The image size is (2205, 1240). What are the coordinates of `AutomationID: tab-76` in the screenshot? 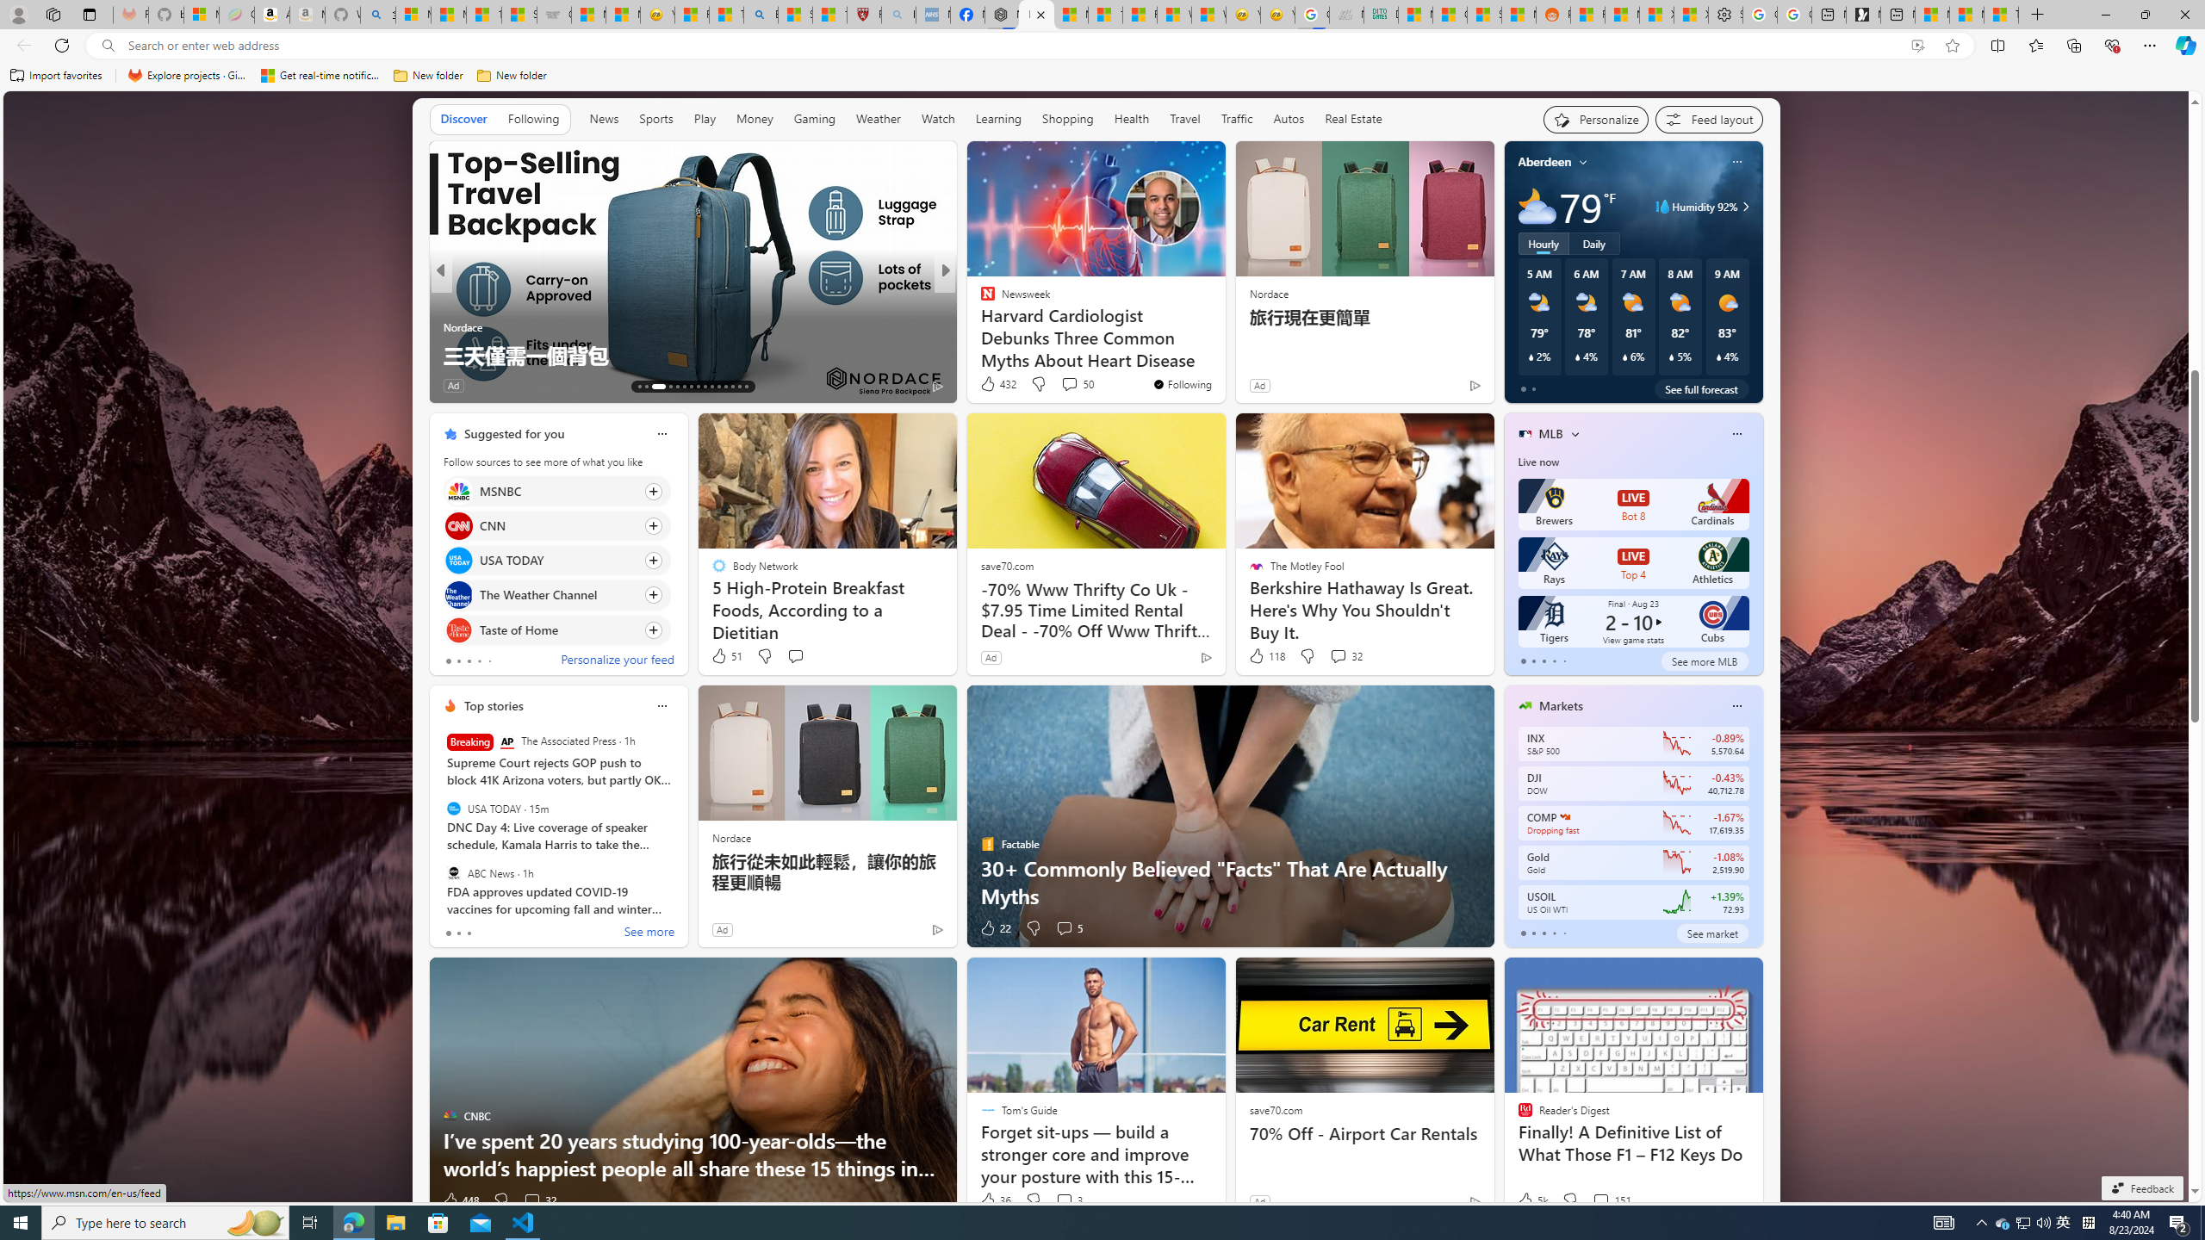 It's located at (718, 387).